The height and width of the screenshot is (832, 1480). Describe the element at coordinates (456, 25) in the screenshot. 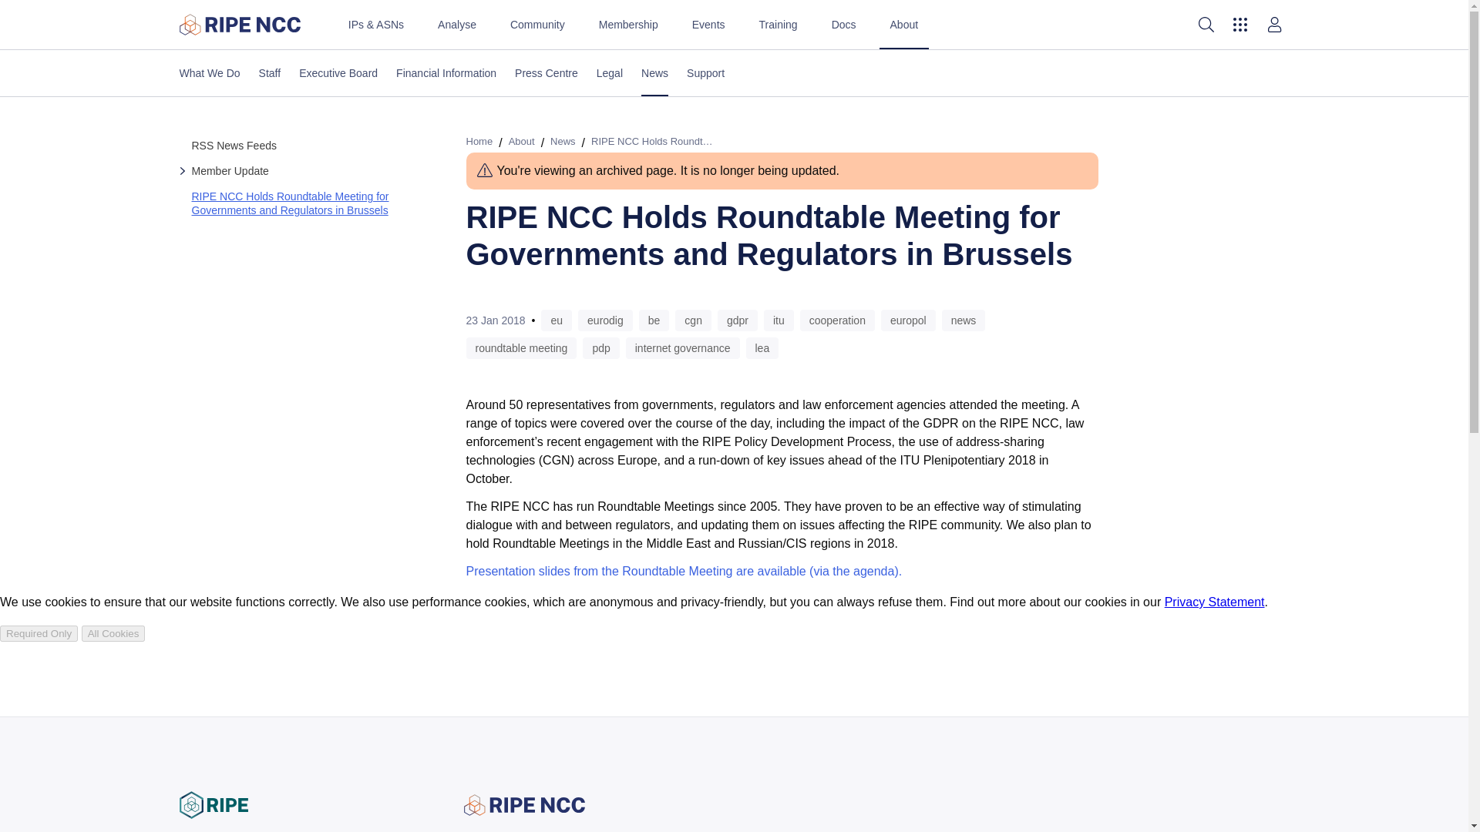

I see `Analyse` at that location.